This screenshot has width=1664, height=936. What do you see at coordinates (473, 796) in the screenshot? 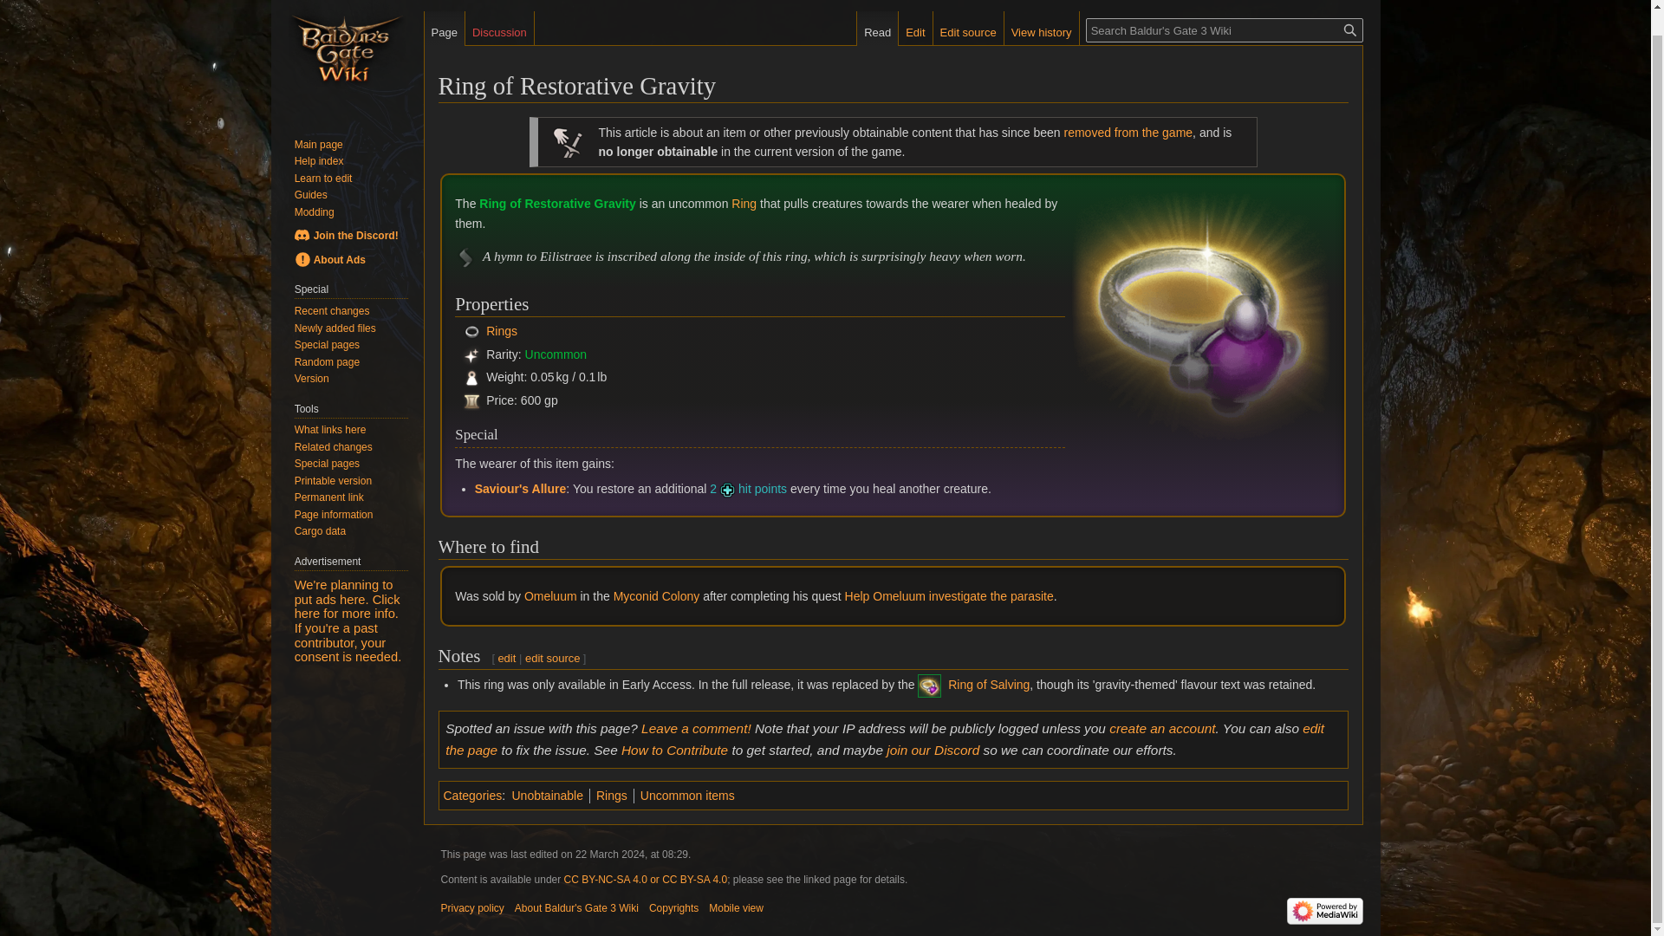
I see `Special:Categories` at bounding box center [473, 796].